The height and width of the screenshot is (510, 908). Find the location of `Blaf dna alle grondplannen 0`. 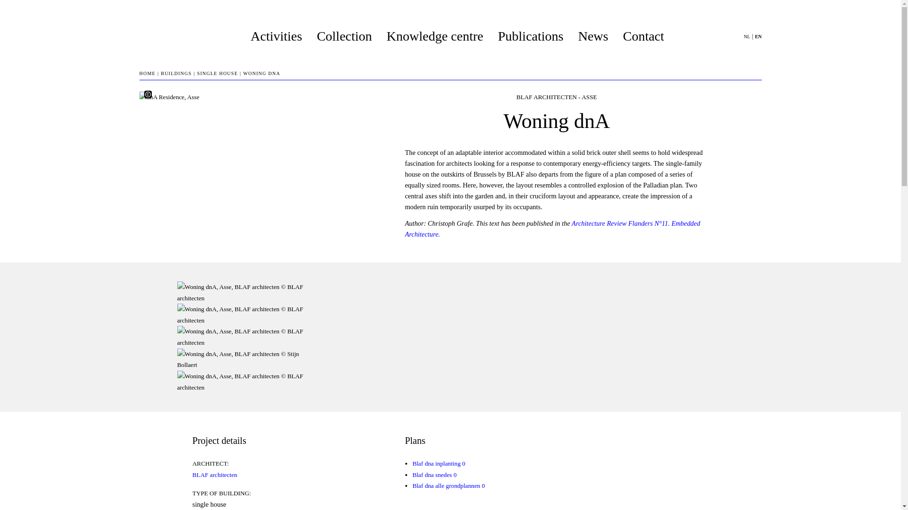

Blaf dna alle grondplannen 0 is located at coordinates (448, 485).